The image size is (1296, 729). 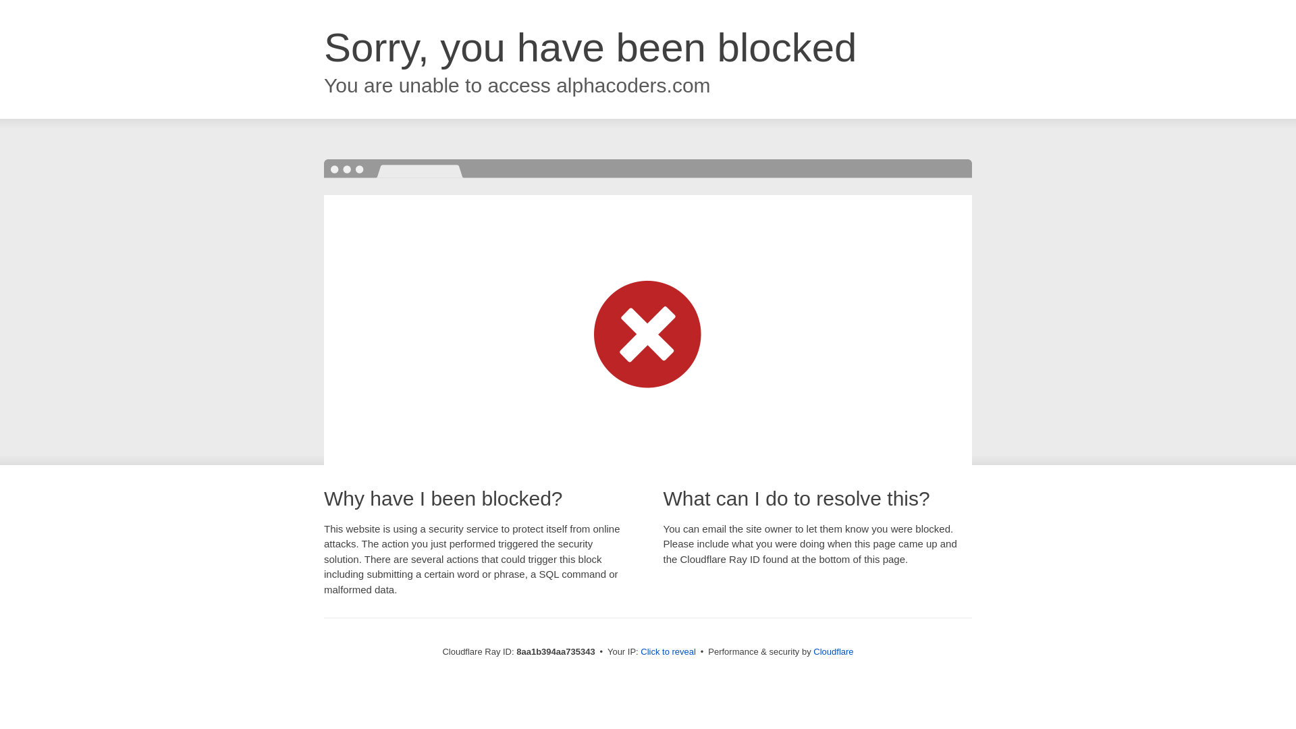 I want to click on Cloudflare, so click(x=833, y=651).